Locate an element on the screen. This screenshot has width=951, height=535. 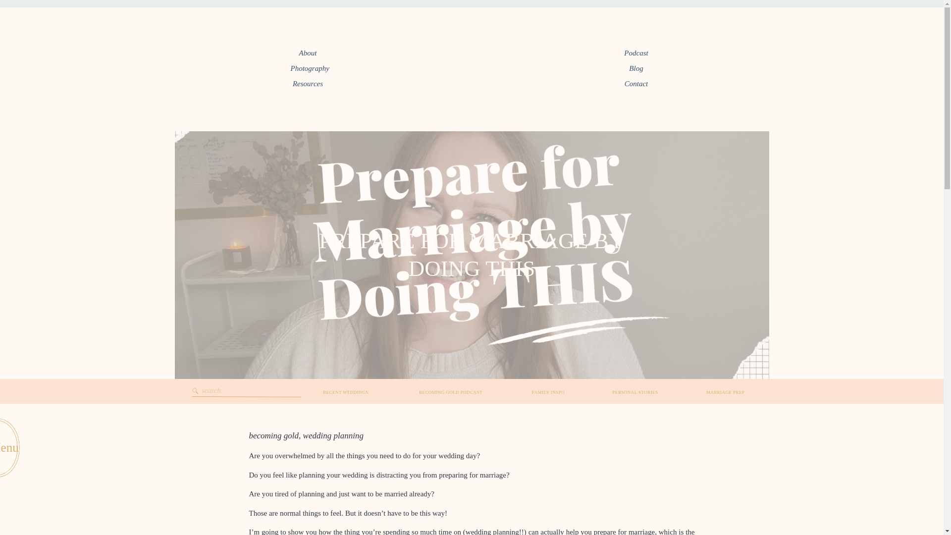
wedding planning is located at coordinates (333, 435).